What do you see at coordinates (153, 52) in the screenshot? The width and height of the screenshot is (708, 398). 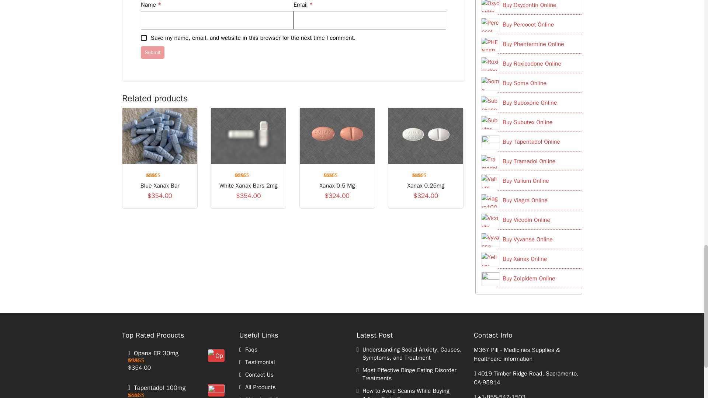 I see `Submit` at bounding box center [153, 52].